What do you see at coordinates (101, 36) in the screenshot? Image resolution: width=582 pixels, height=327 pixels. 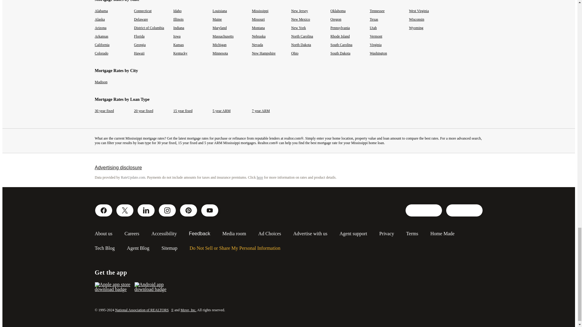 I see `Arkansas` at bounding box center [101, 36].